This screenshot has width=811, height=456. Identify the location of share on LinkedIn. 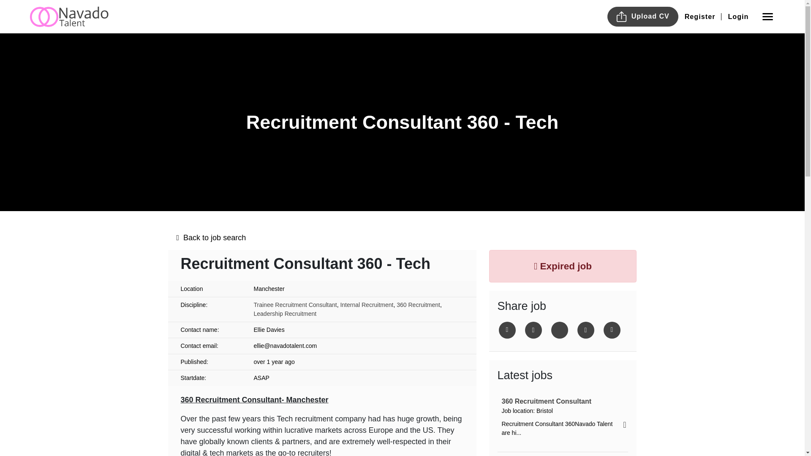
(559, 330).